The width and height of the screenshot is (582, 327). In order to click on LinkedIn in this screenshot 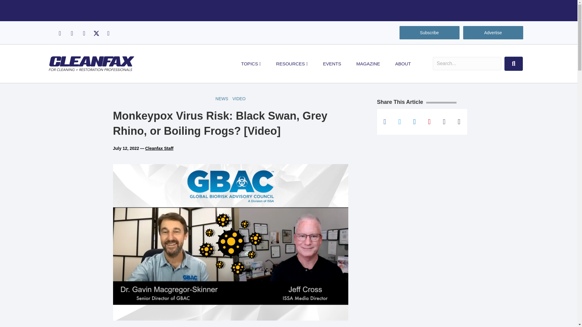, I will do `click(84, 33)`.